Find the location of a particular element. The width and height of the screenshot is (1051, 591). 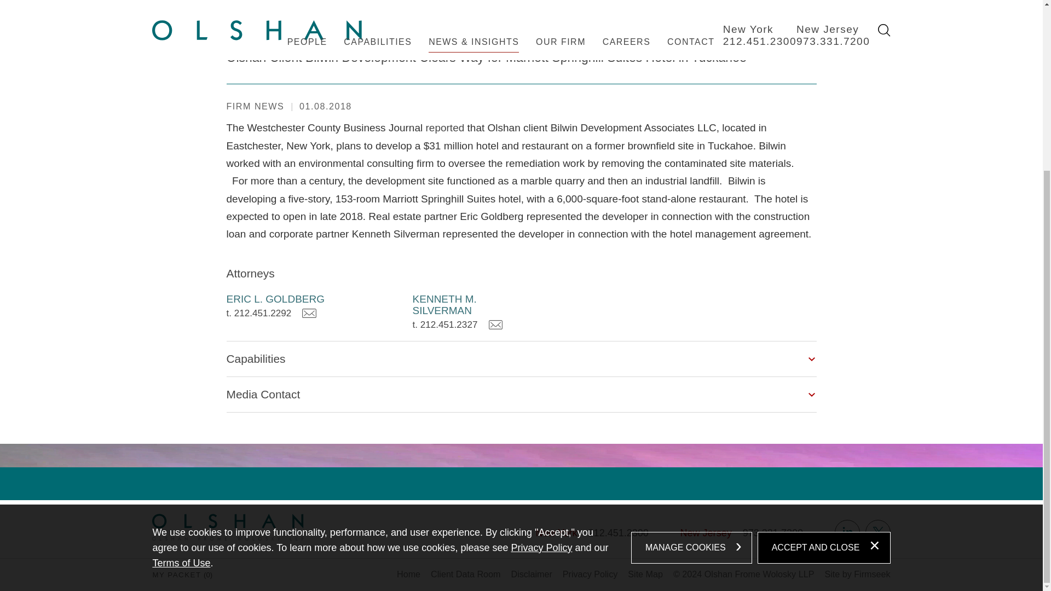

Linkedin is located at coordinates (847, 532).